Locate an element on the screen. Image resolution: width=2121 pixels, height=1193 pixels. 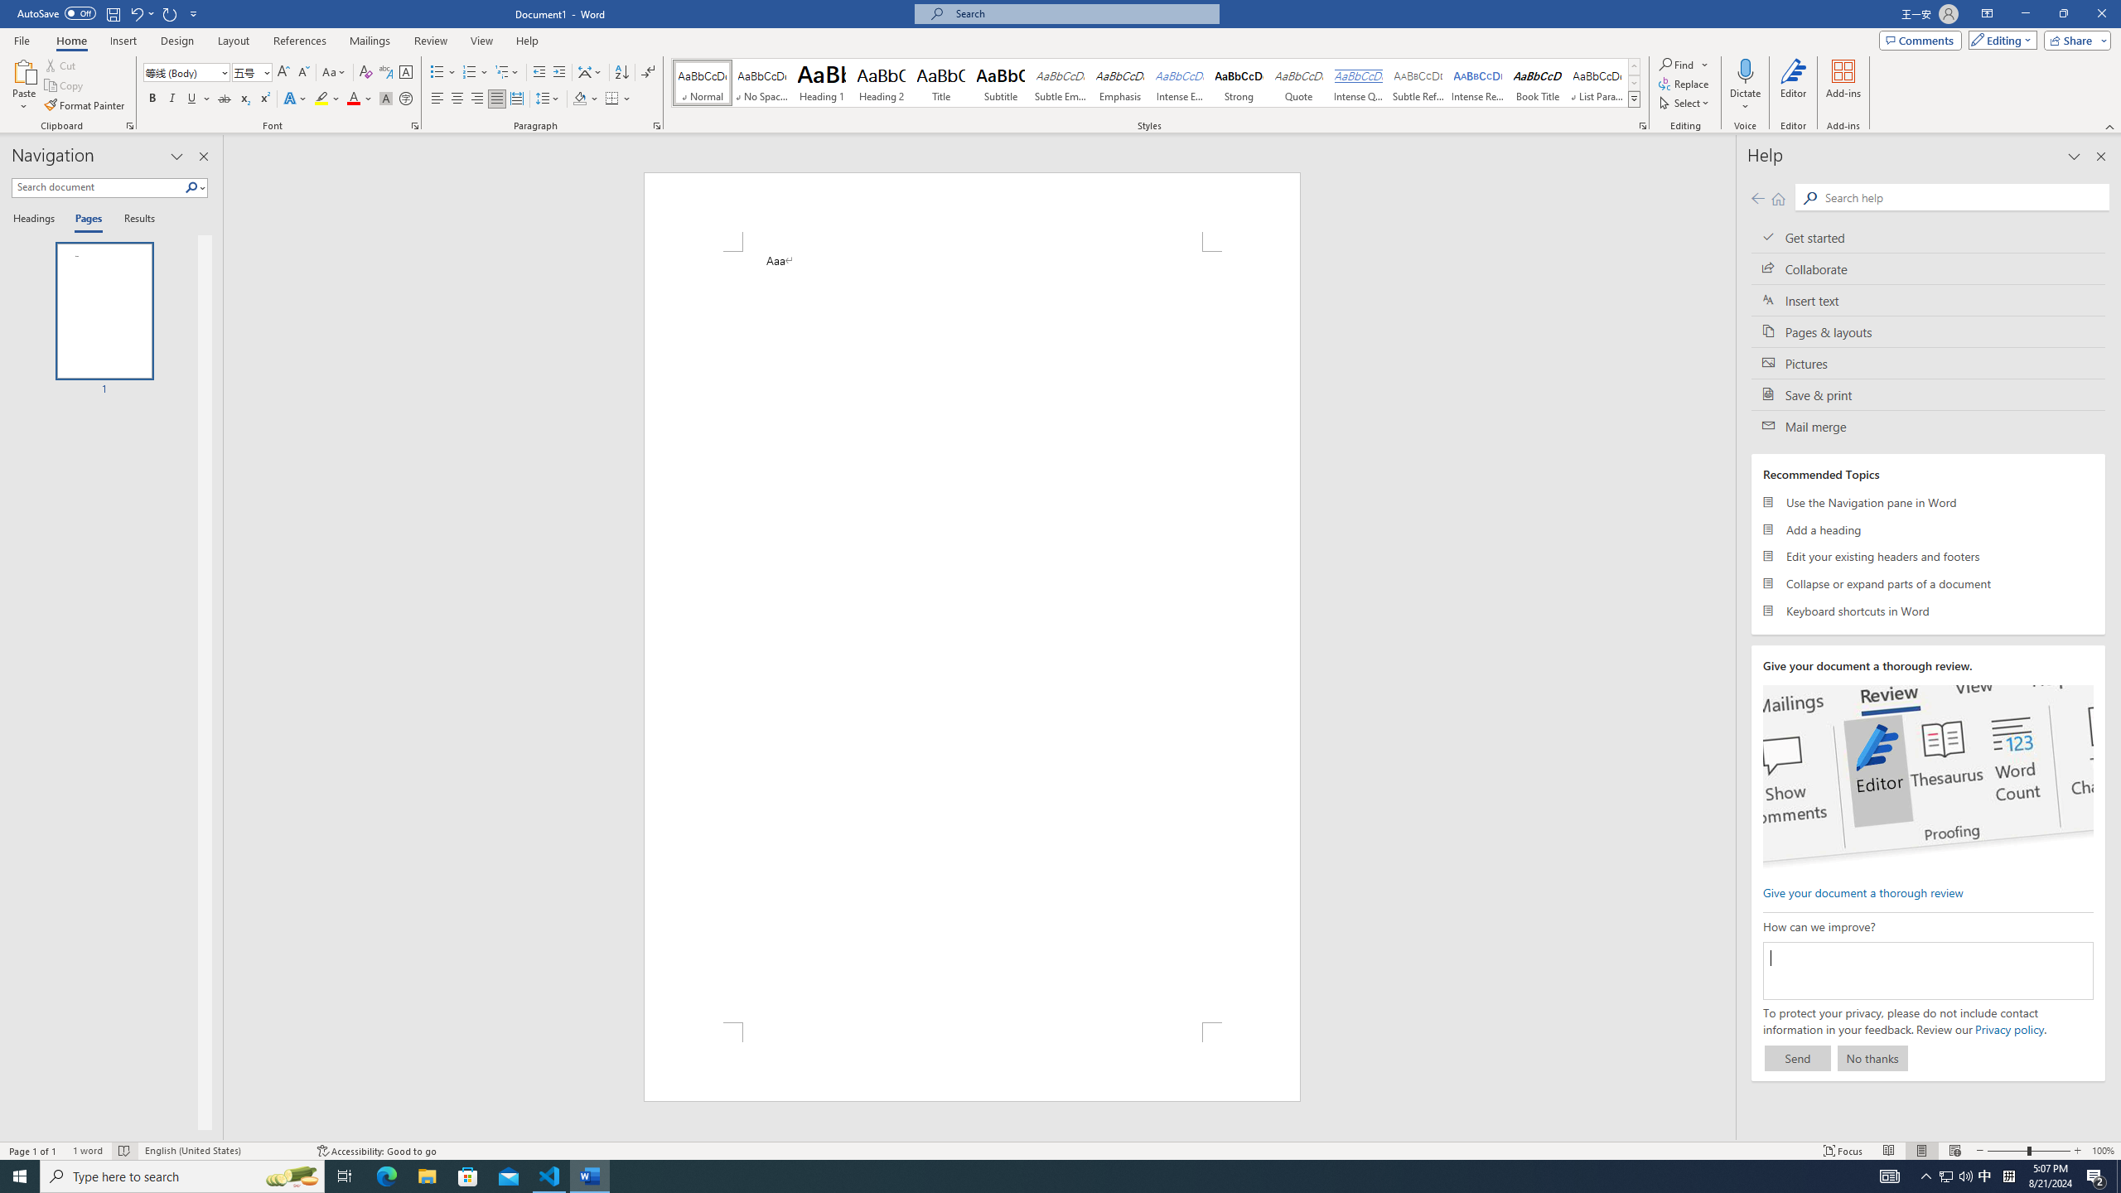
Results is located at coordinates (133, 220).